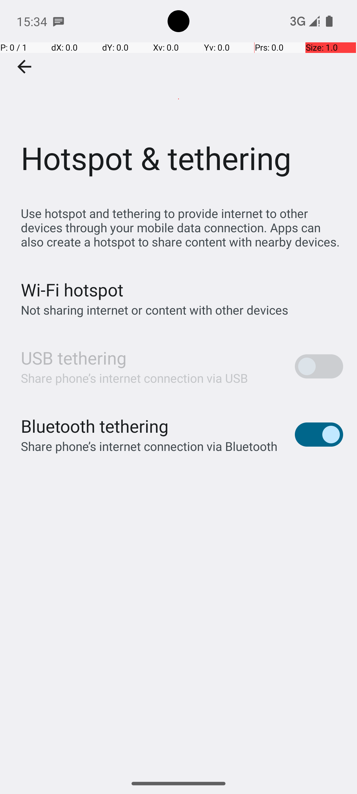  Describe the element at coordinates (149, 446) in the screenshot. I see `Share phone’s internet connection via Bluetooth` at that location.